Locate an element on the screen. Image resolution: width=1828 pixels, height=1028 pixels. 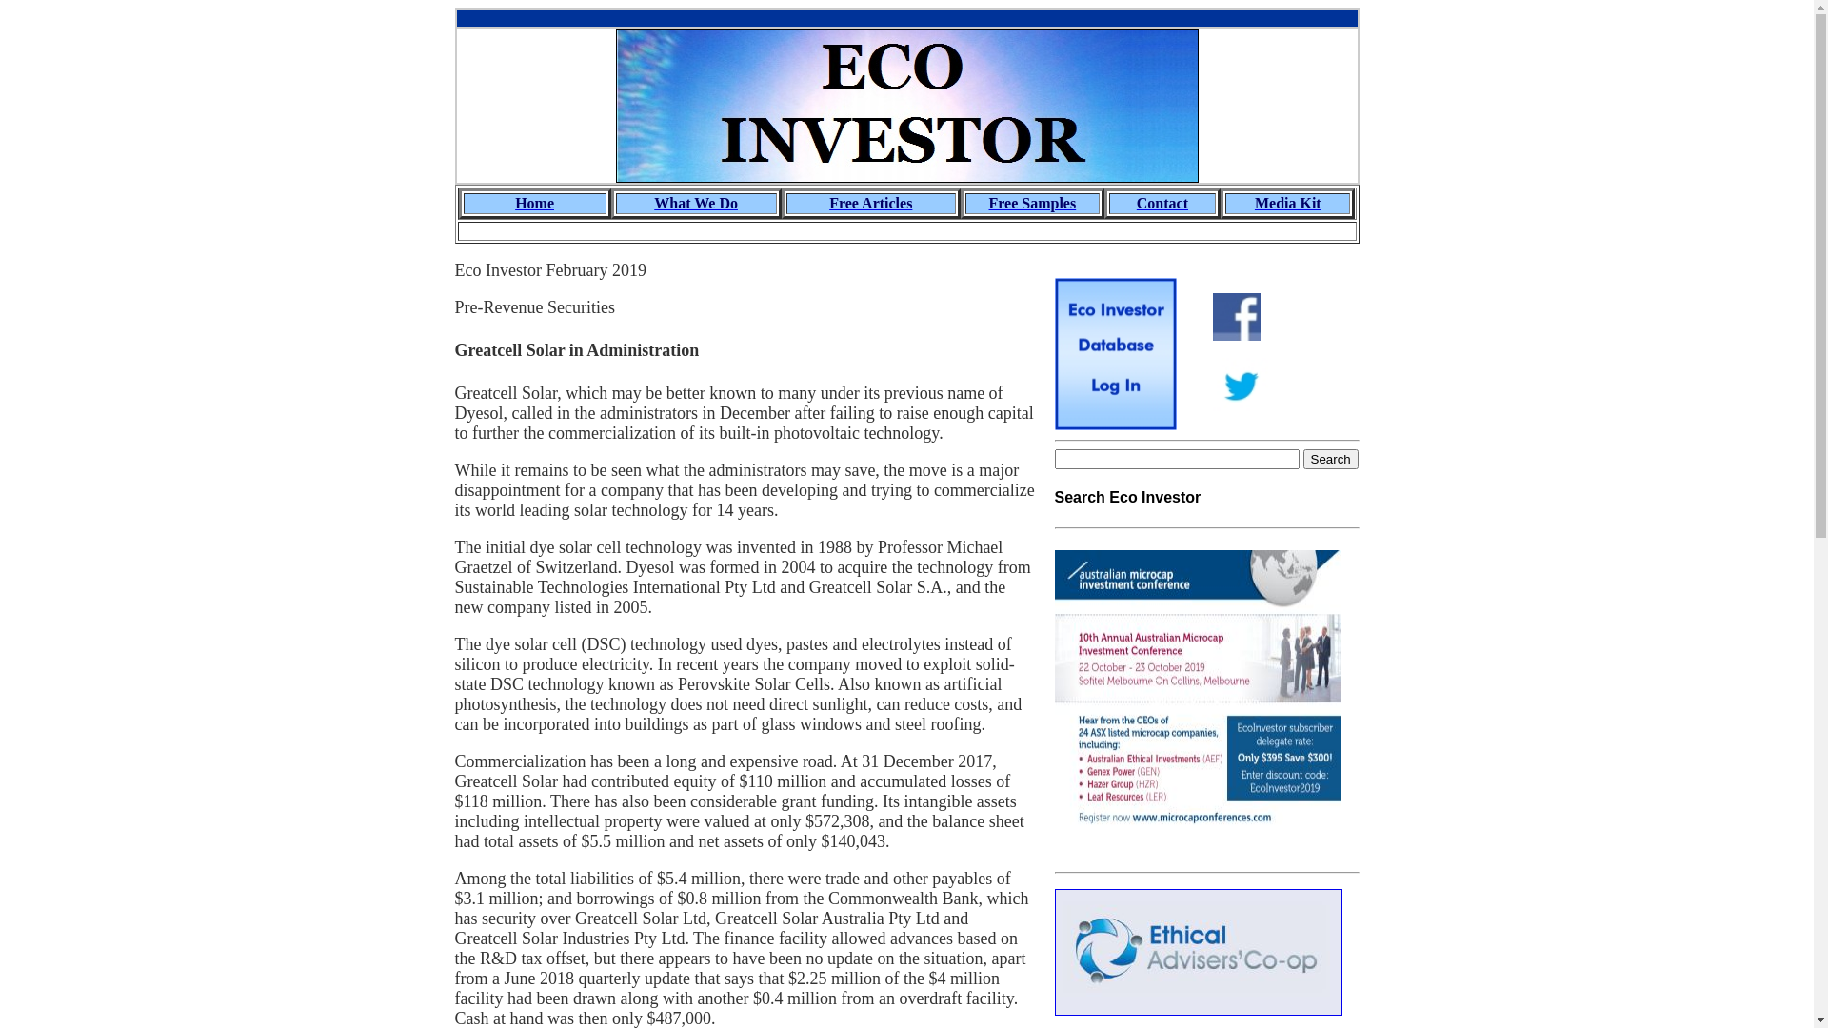
Search is located at coordinates (1330, 459).